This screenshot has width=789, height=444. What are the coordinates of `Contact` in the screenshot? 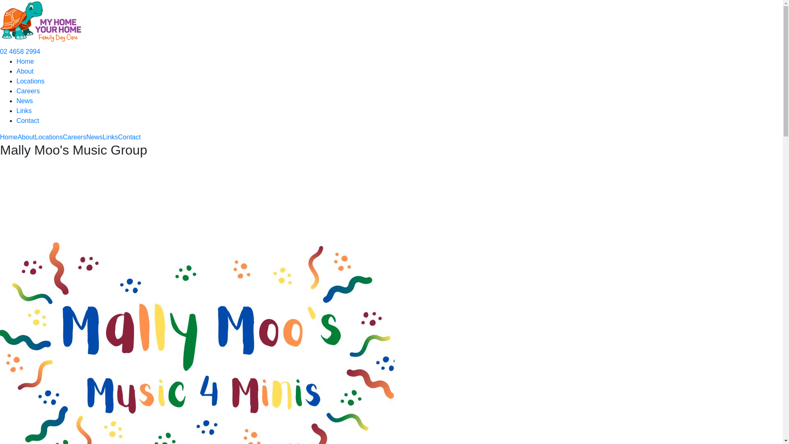 It's located at (129, 137).